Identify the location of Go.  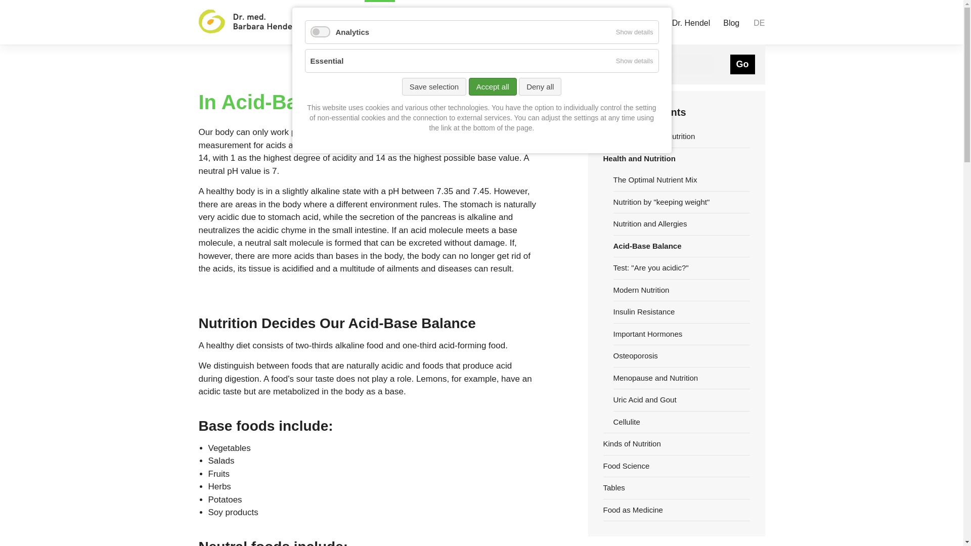
(742, 64).